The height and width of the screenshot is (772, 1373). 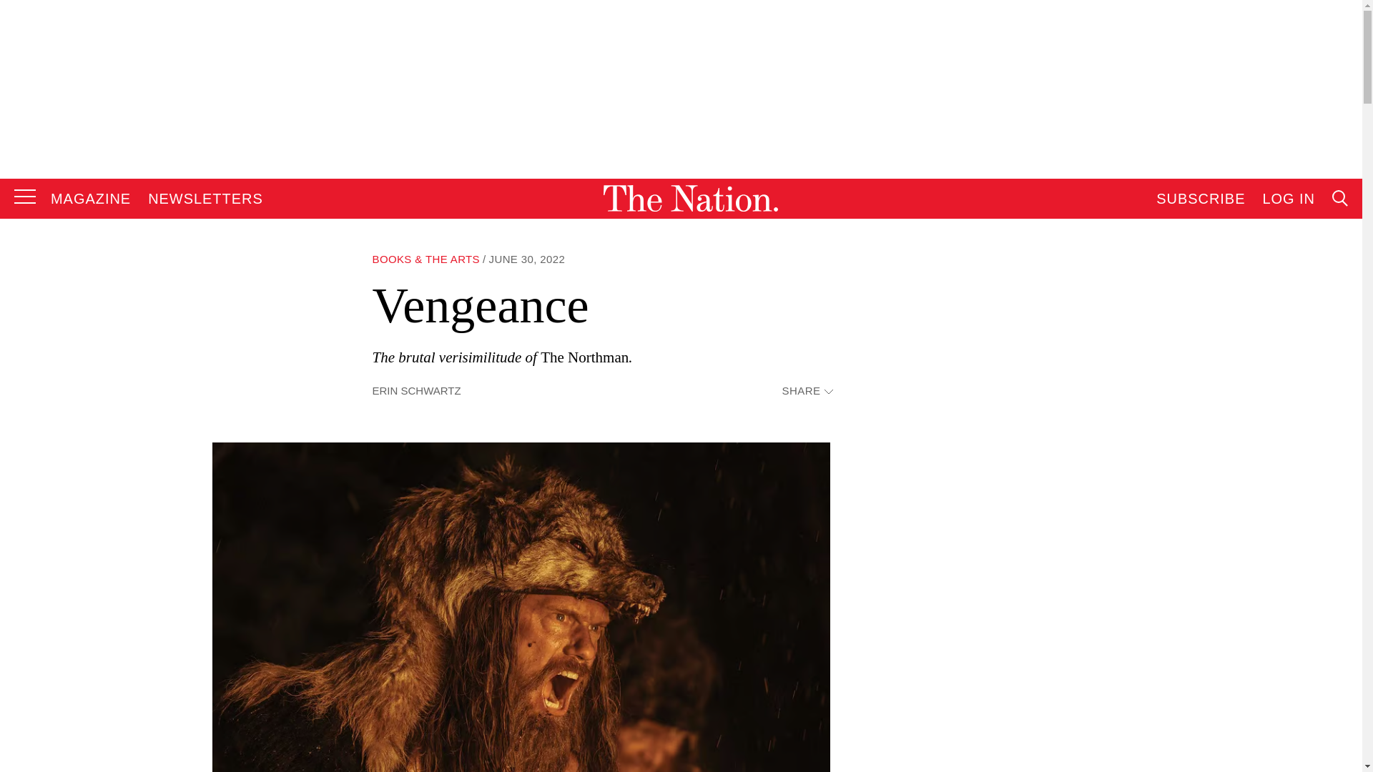 I want to click on SUBSCRIBE, so click(x=1200, y=199).